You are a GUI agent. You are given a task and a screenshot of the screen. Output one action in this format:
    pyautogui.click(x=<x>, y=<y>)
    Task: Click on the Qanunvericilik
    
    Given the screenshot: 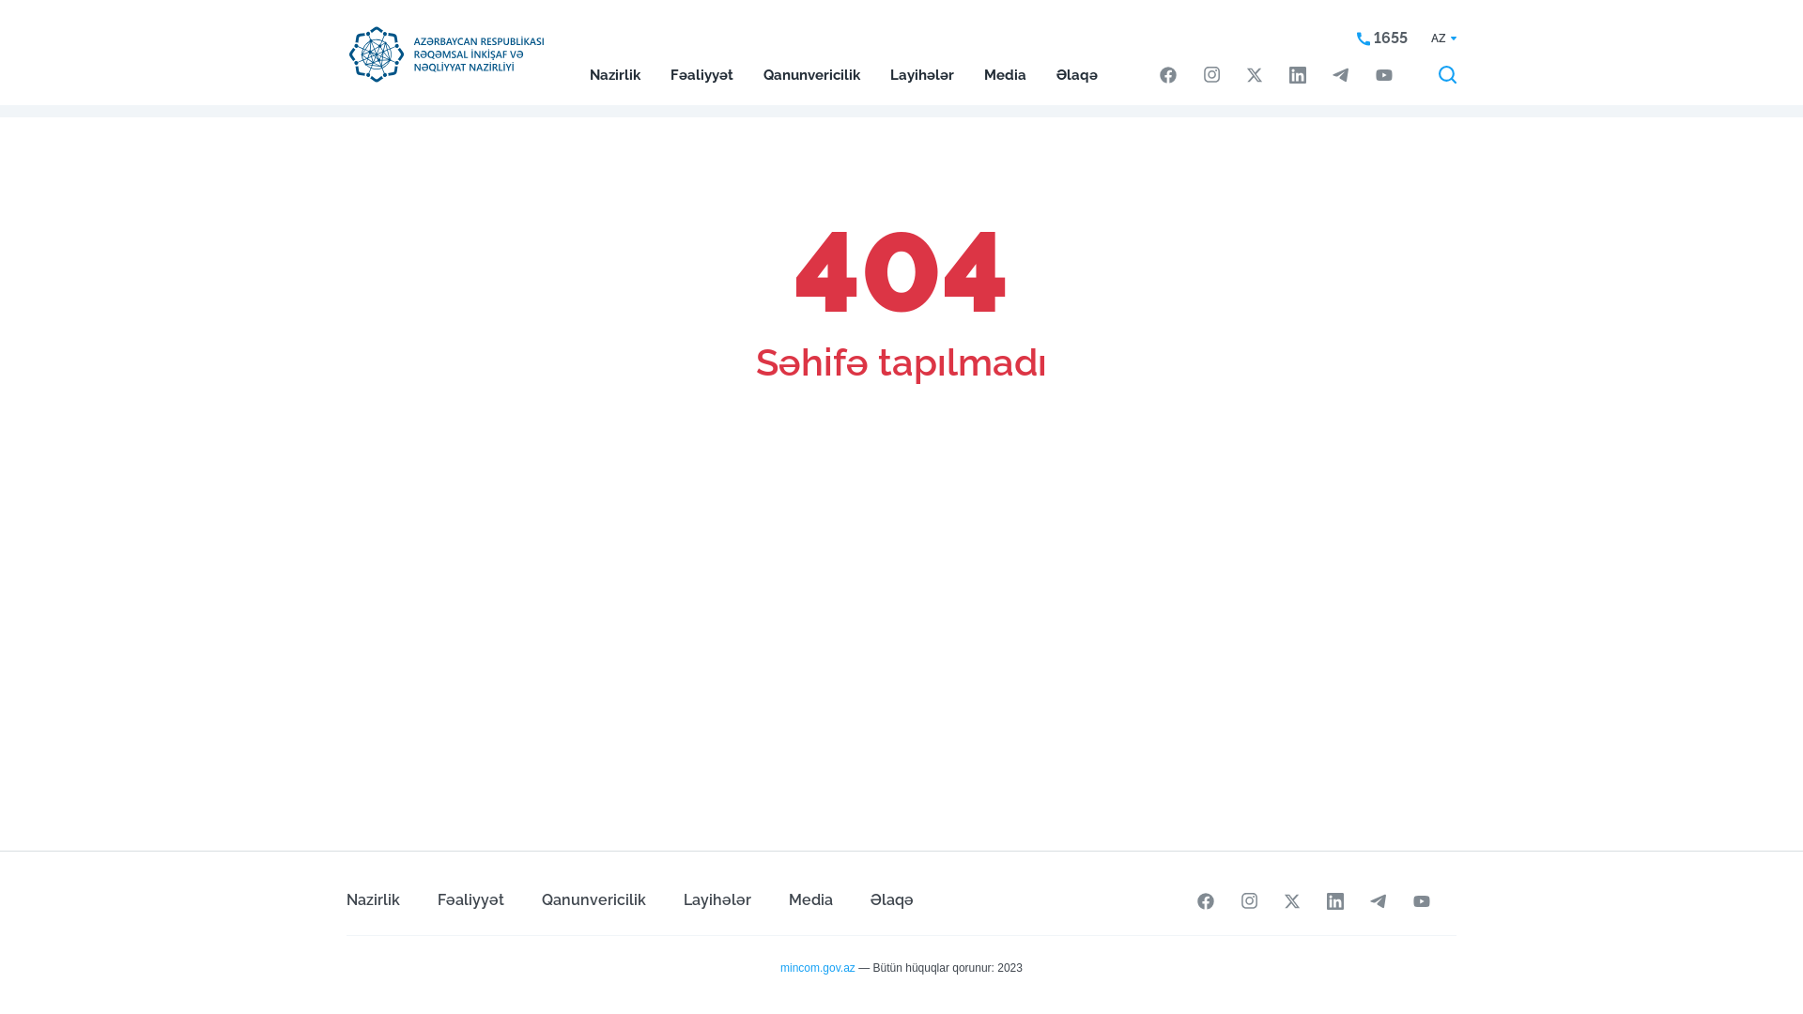 What is the action you would take?
    pyautogui.click(x=593, y=890)
    